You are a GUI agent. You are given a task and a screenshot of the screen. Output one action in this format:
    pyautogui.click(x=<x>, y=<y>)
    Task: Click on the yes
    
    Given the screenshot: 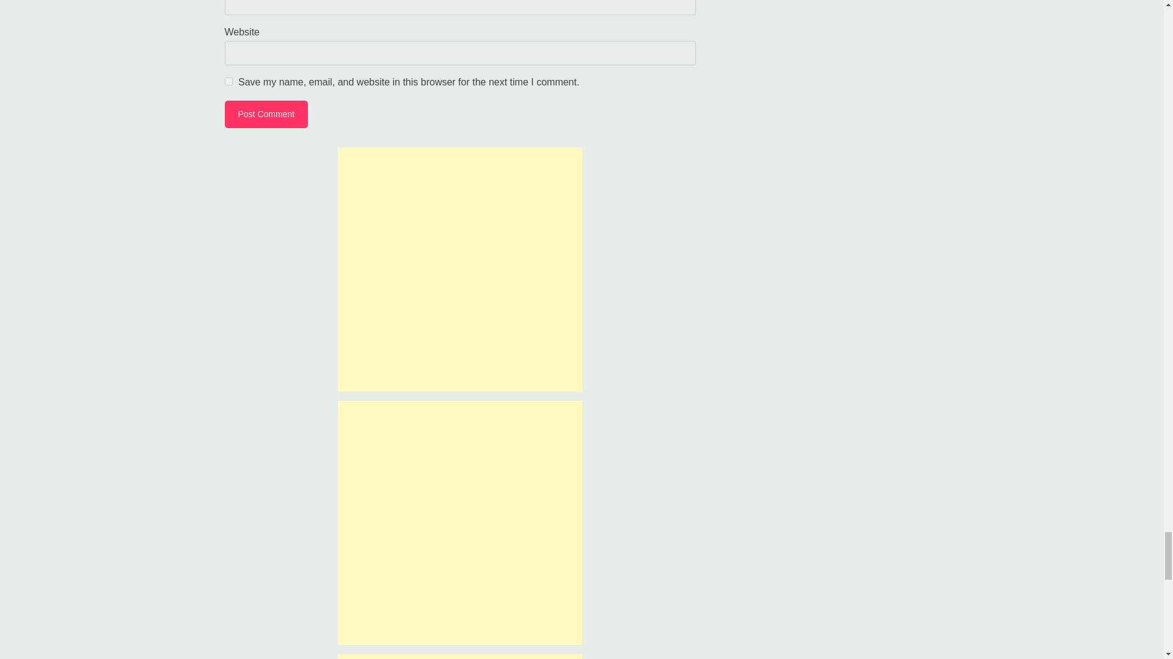 What is the action you would take?
    pyautogui.click(x=228, y=82)
    